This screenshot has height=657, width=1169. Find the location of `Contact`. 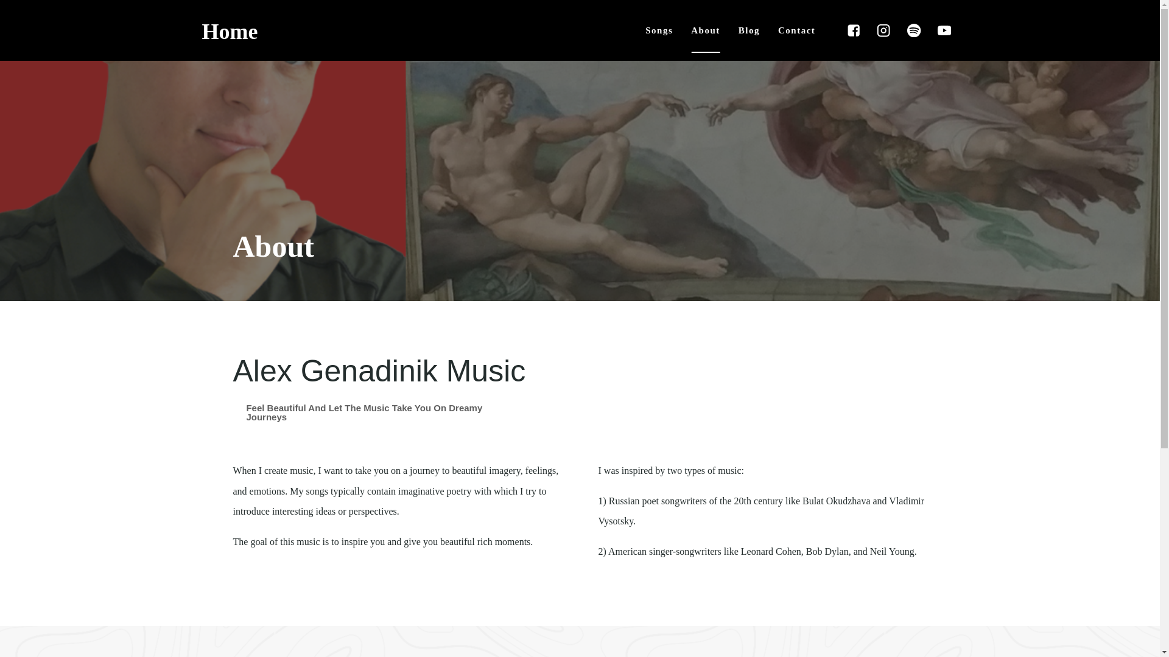

Contact is located at coordinates (796, 30).